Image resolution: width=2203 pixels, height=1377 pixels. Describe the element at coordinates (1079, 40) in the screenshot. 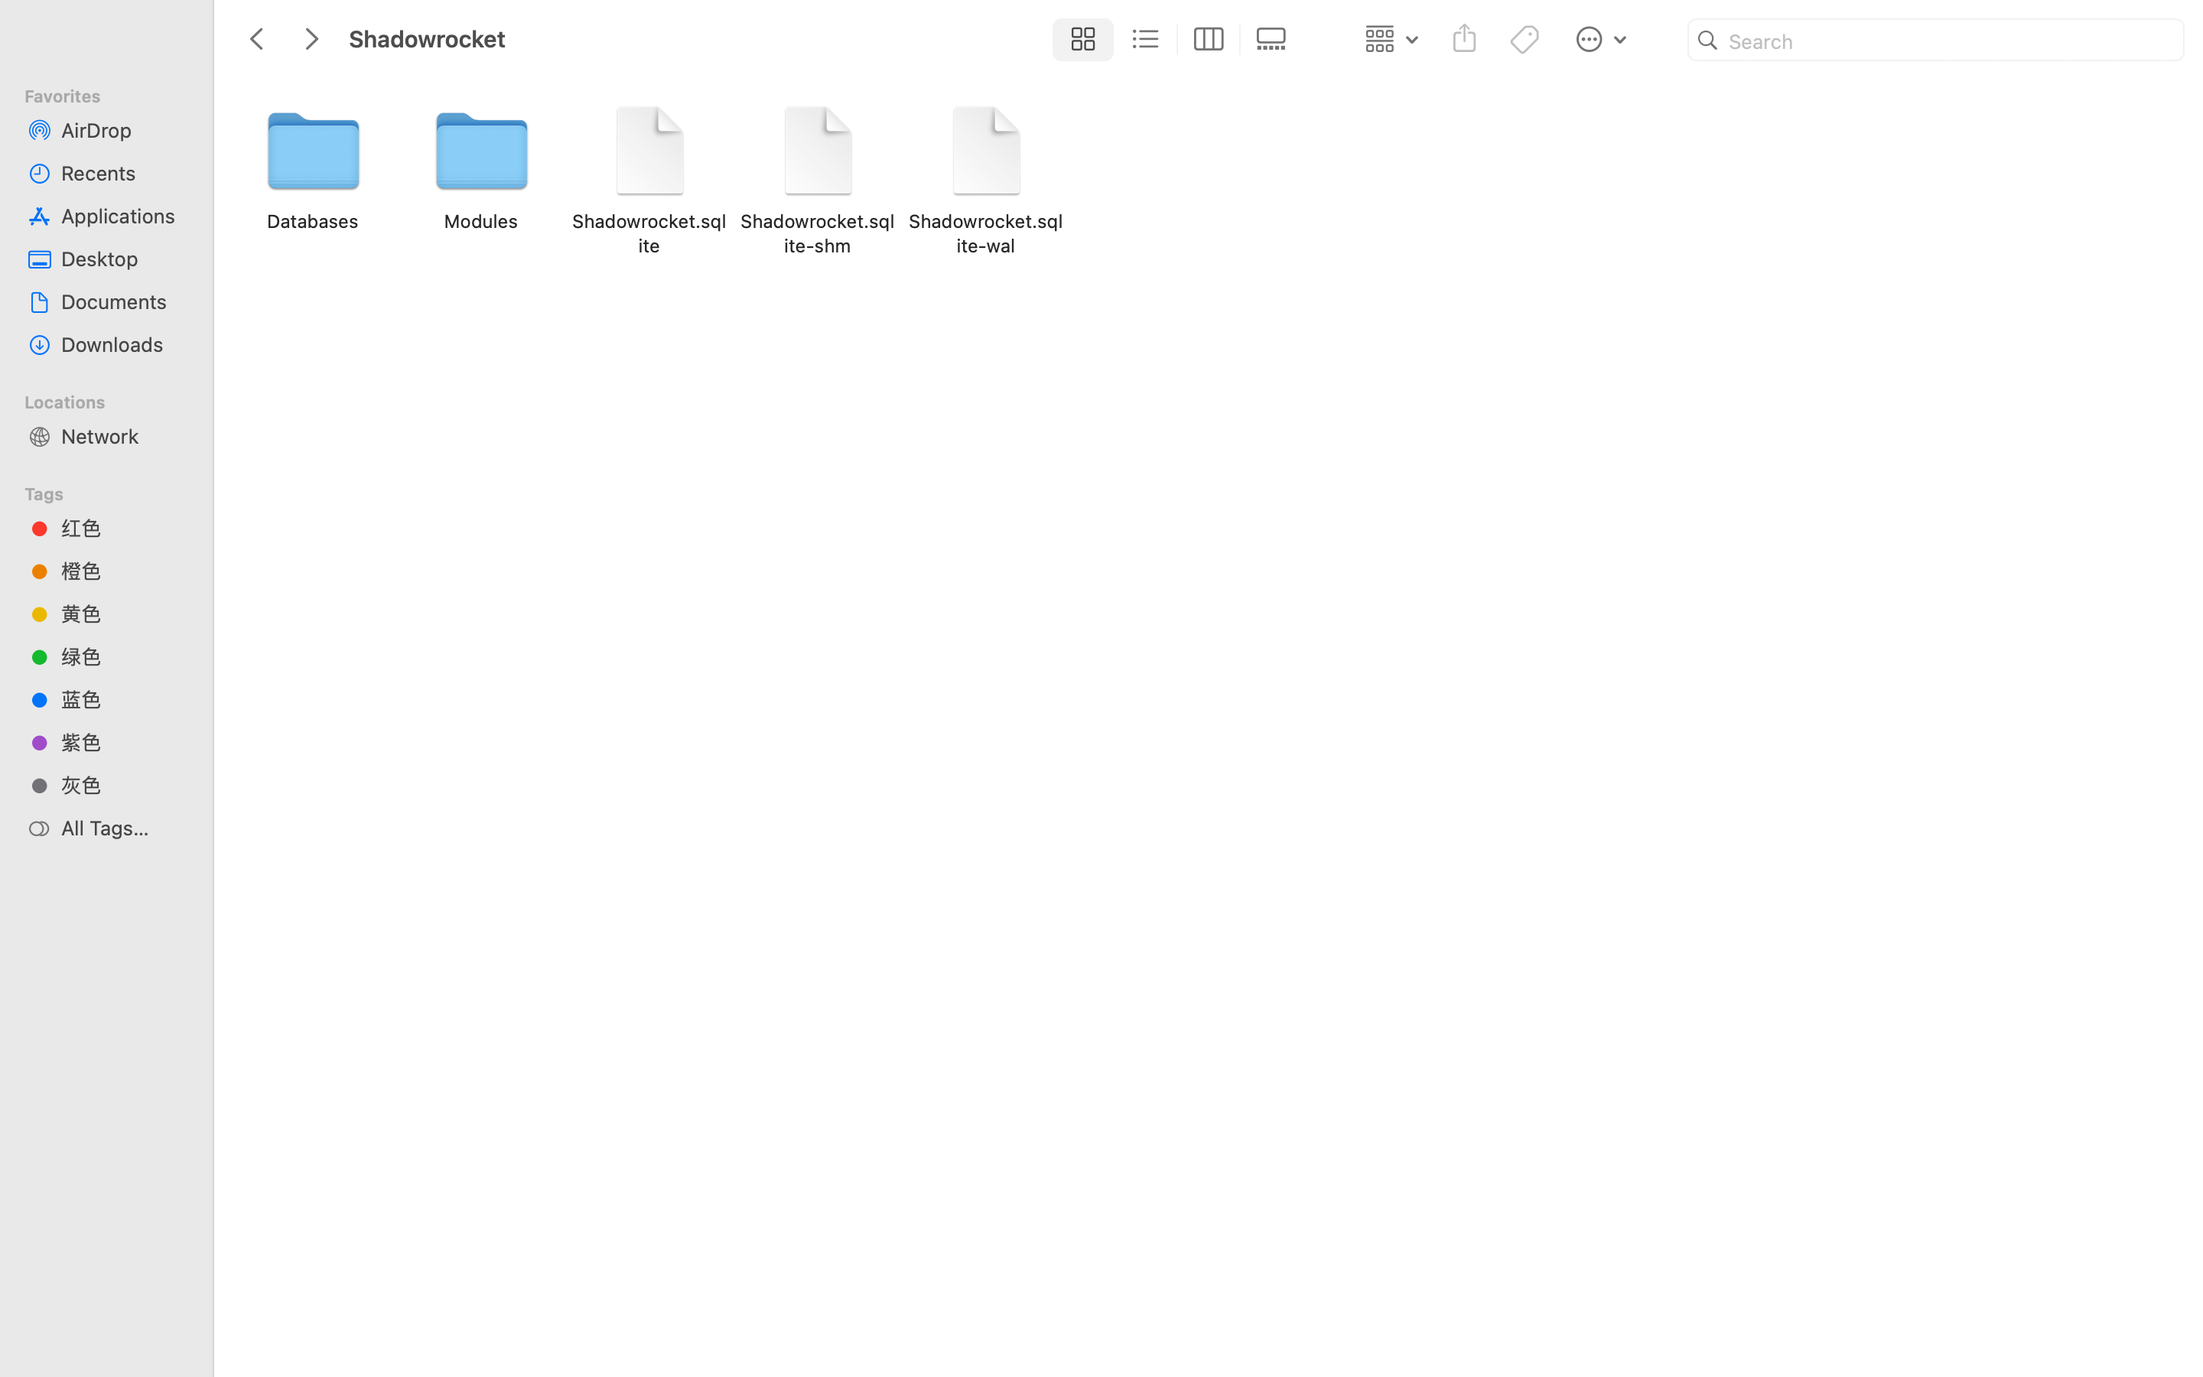

I see `1` at that location.